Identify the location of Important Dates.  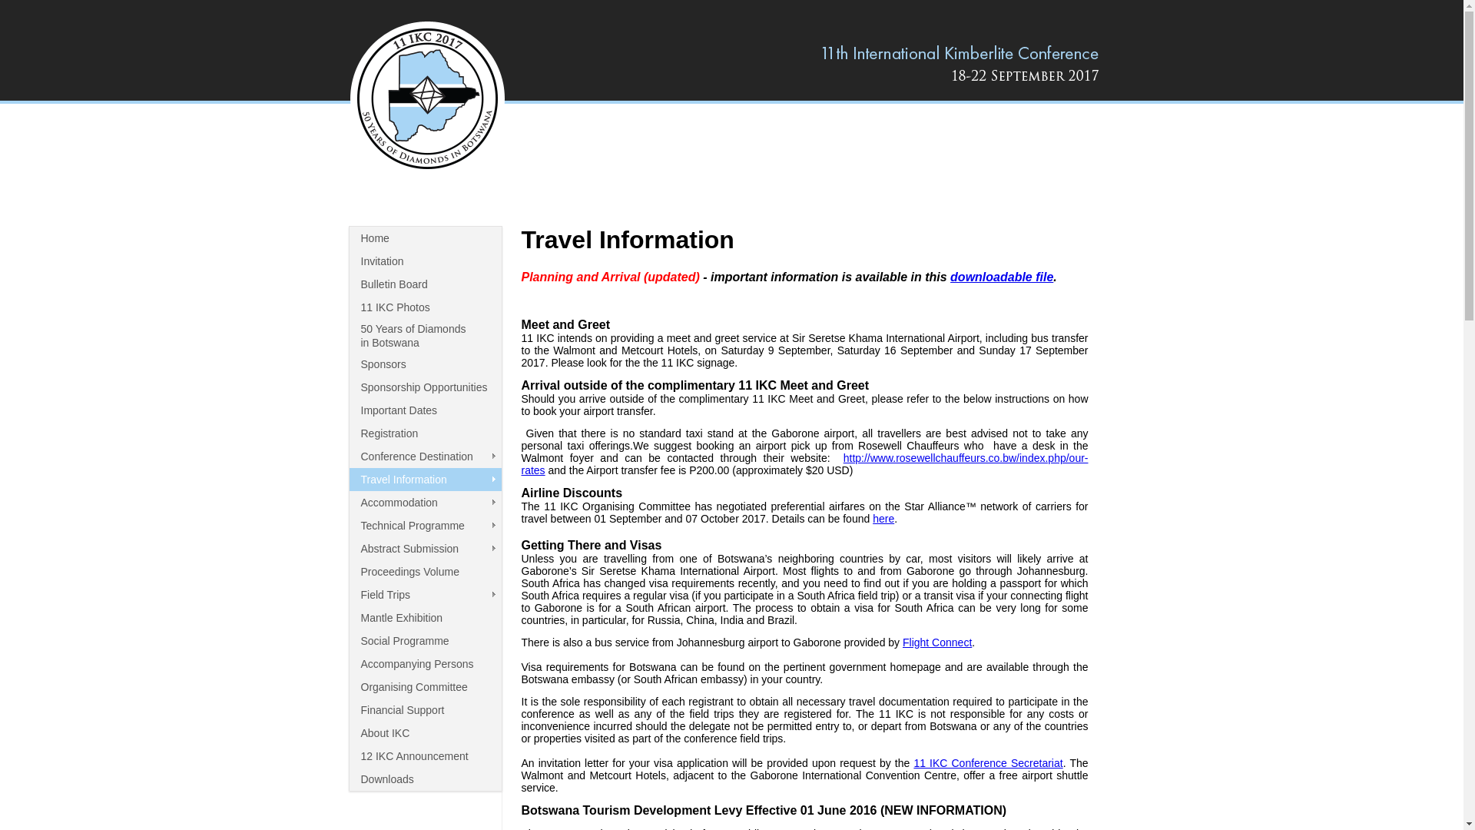
(425, 410).